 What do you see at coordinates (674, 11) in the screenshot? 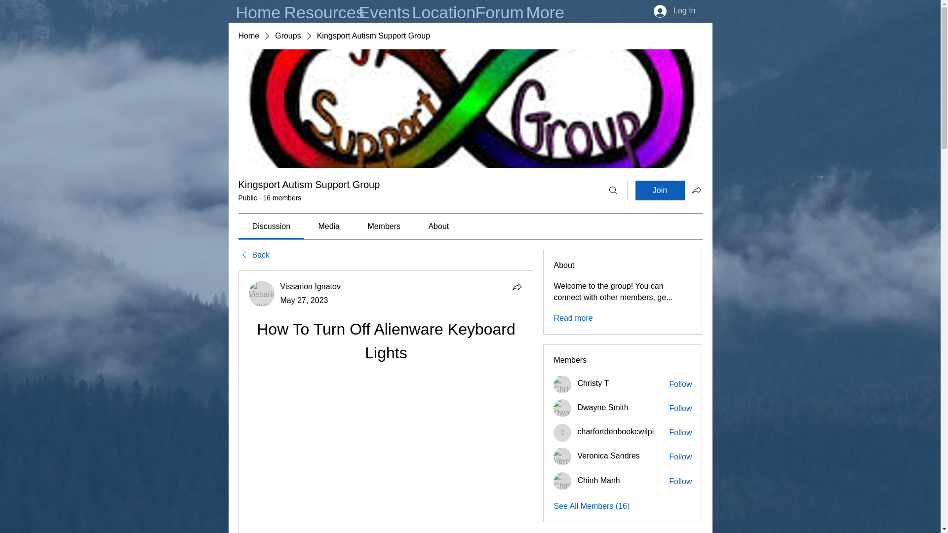
I see `Log In` at bounding box center [674, 11].